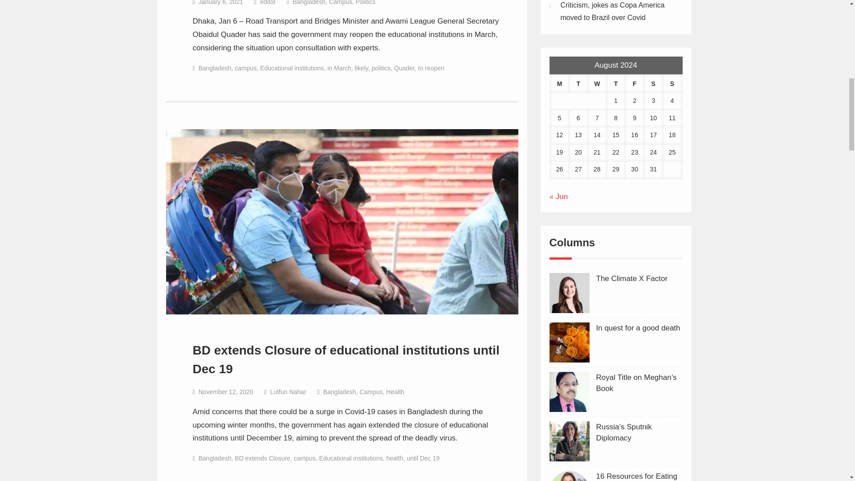 The image size is (855, 481). I want to click on Wednesday, so click(597, 84).